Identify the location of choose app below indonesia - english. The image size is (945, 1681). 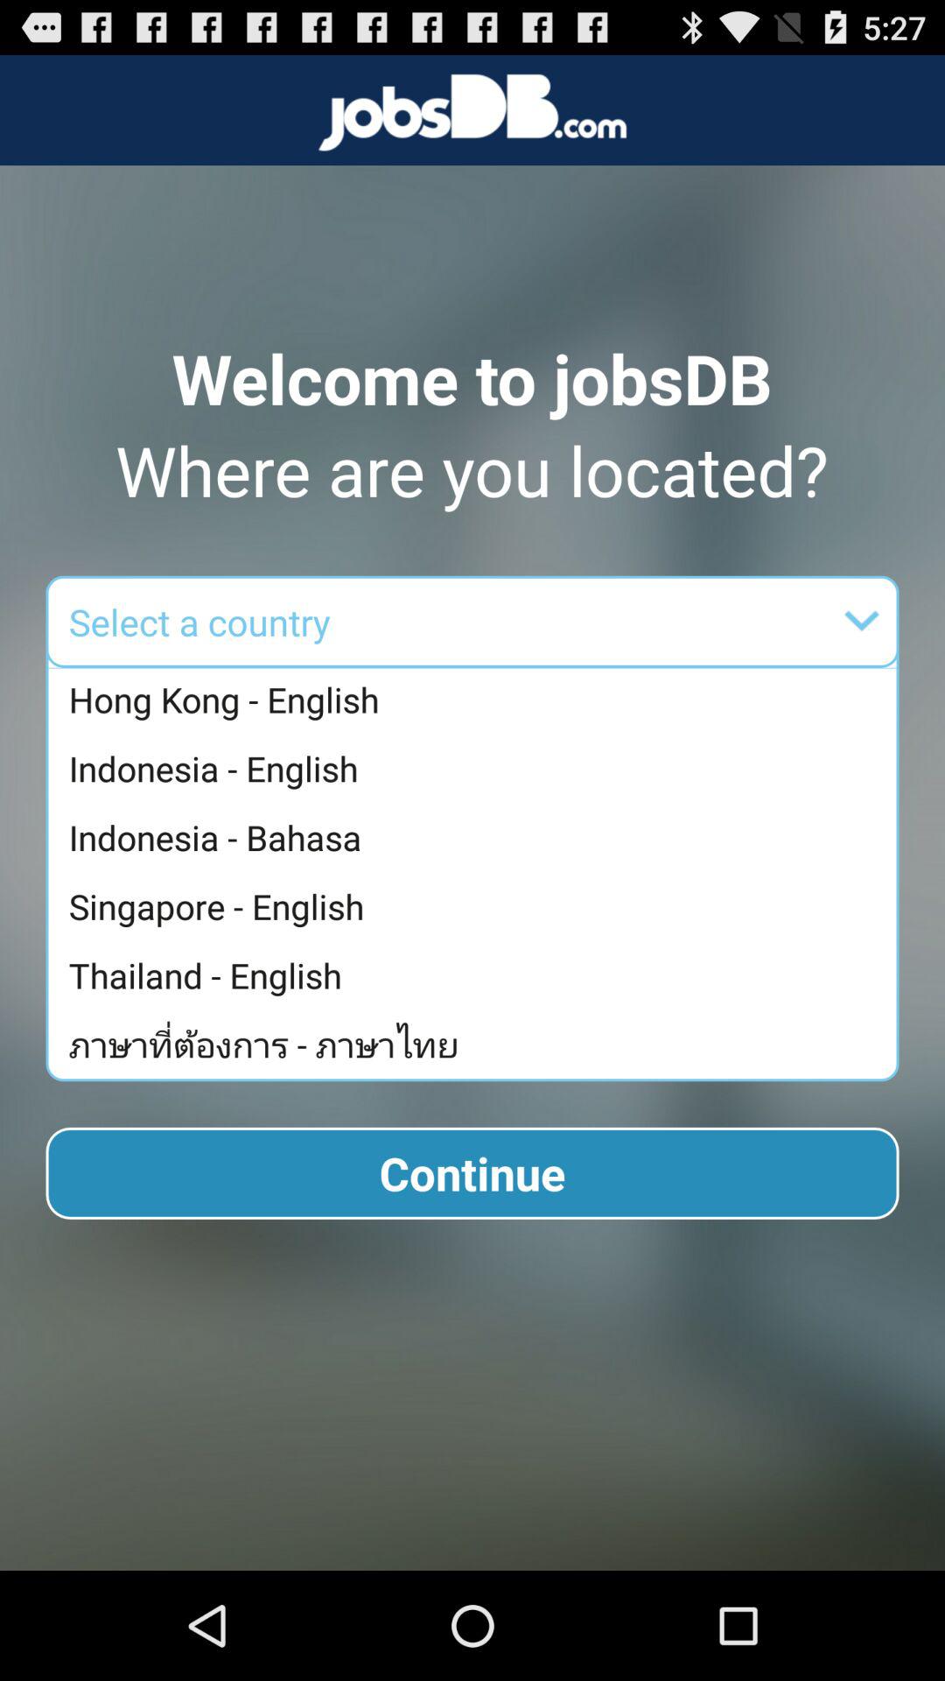
(476, 837).